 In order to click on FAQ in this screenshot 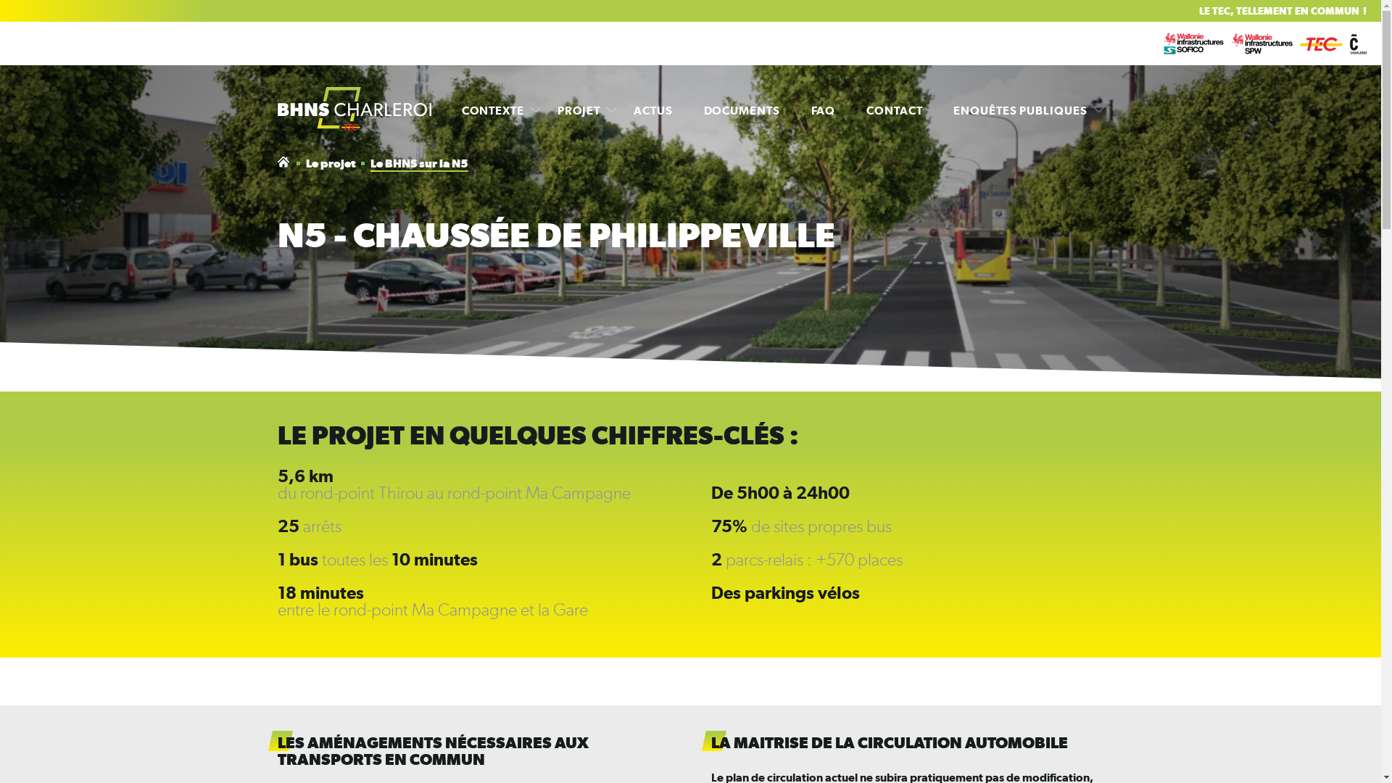, I will do `click(824, 110)`.